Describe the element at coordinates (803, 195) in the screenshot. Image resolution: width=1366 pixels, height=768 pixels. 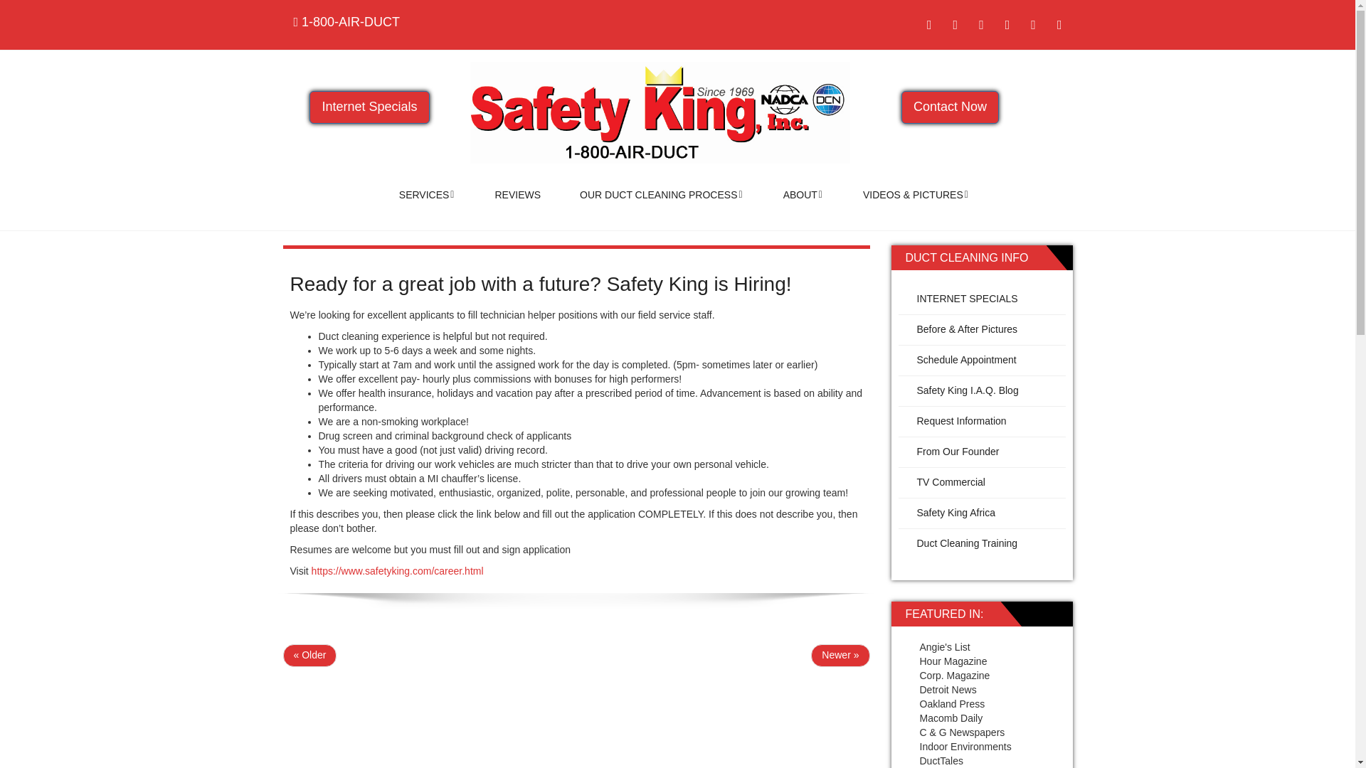
I see `ABOUT` at that location.